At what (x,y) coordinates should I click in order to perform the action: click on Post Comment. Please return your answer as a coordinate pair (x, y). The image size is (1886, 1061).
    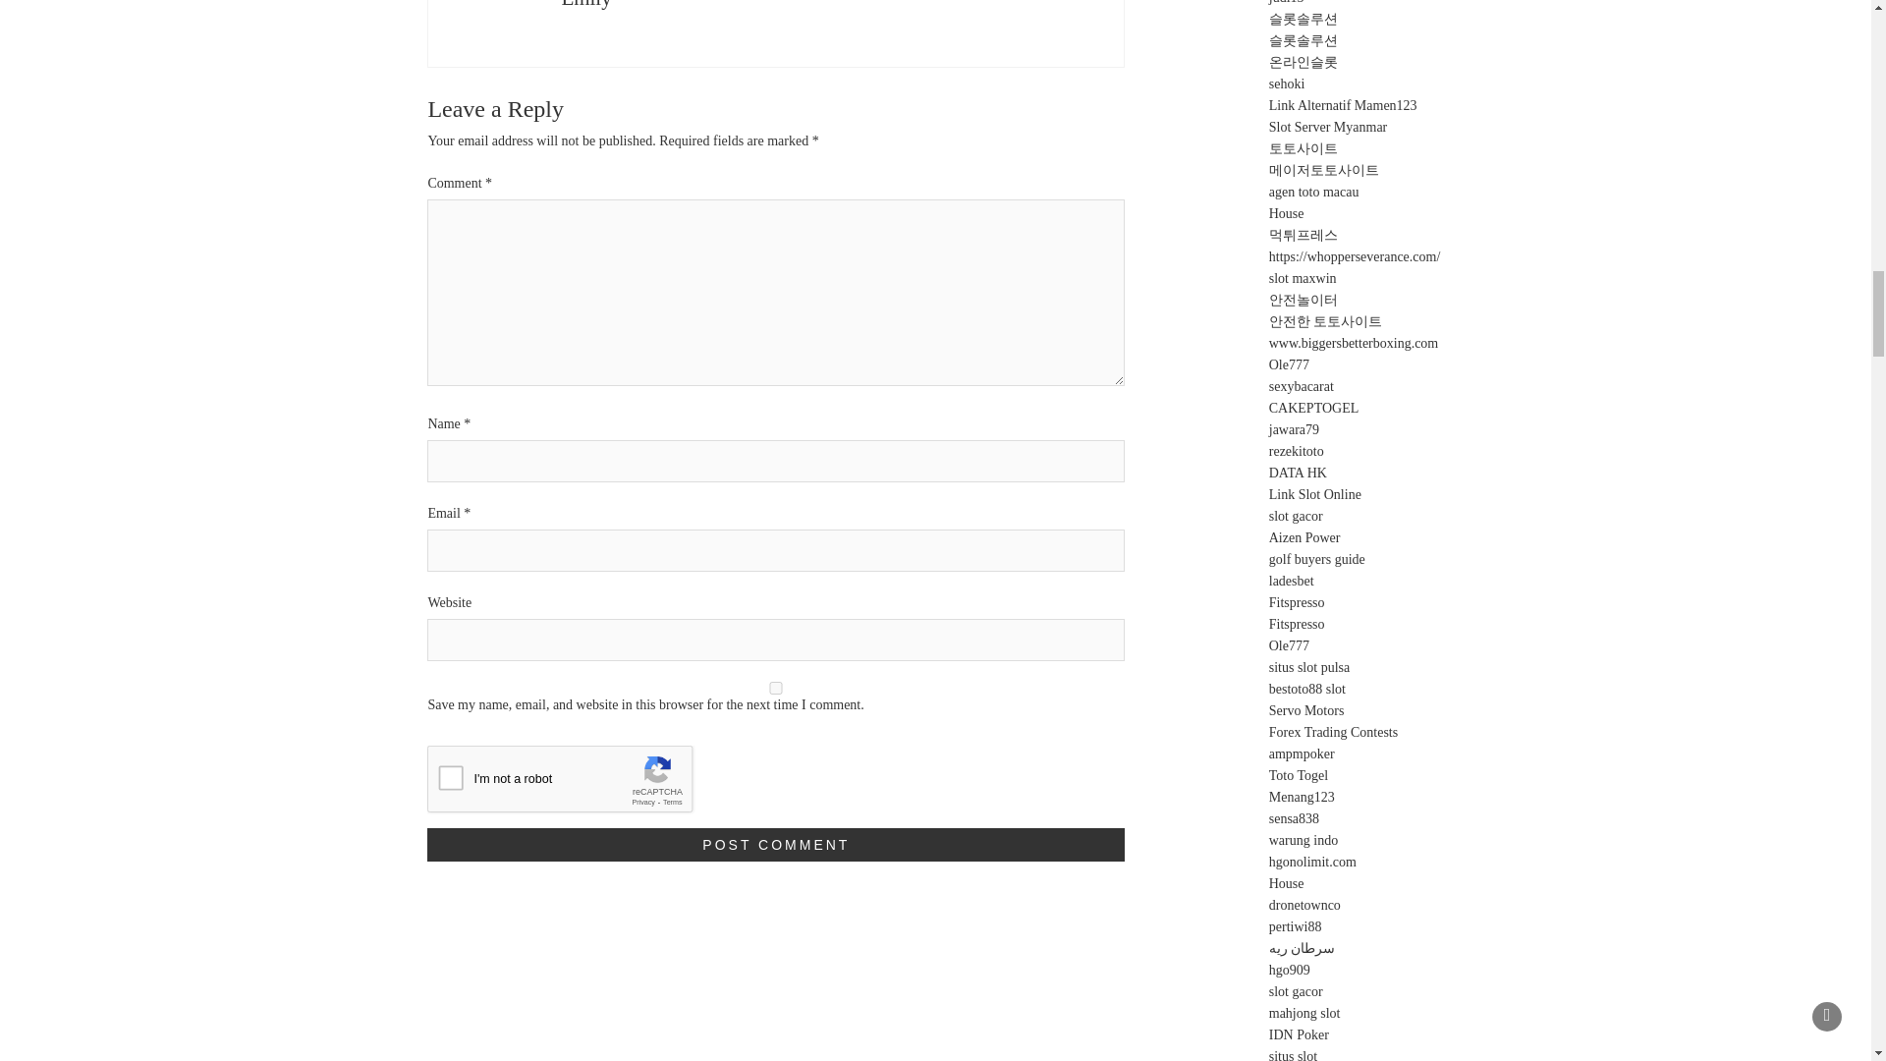
    Looking at the image, I should click on (776, 845).